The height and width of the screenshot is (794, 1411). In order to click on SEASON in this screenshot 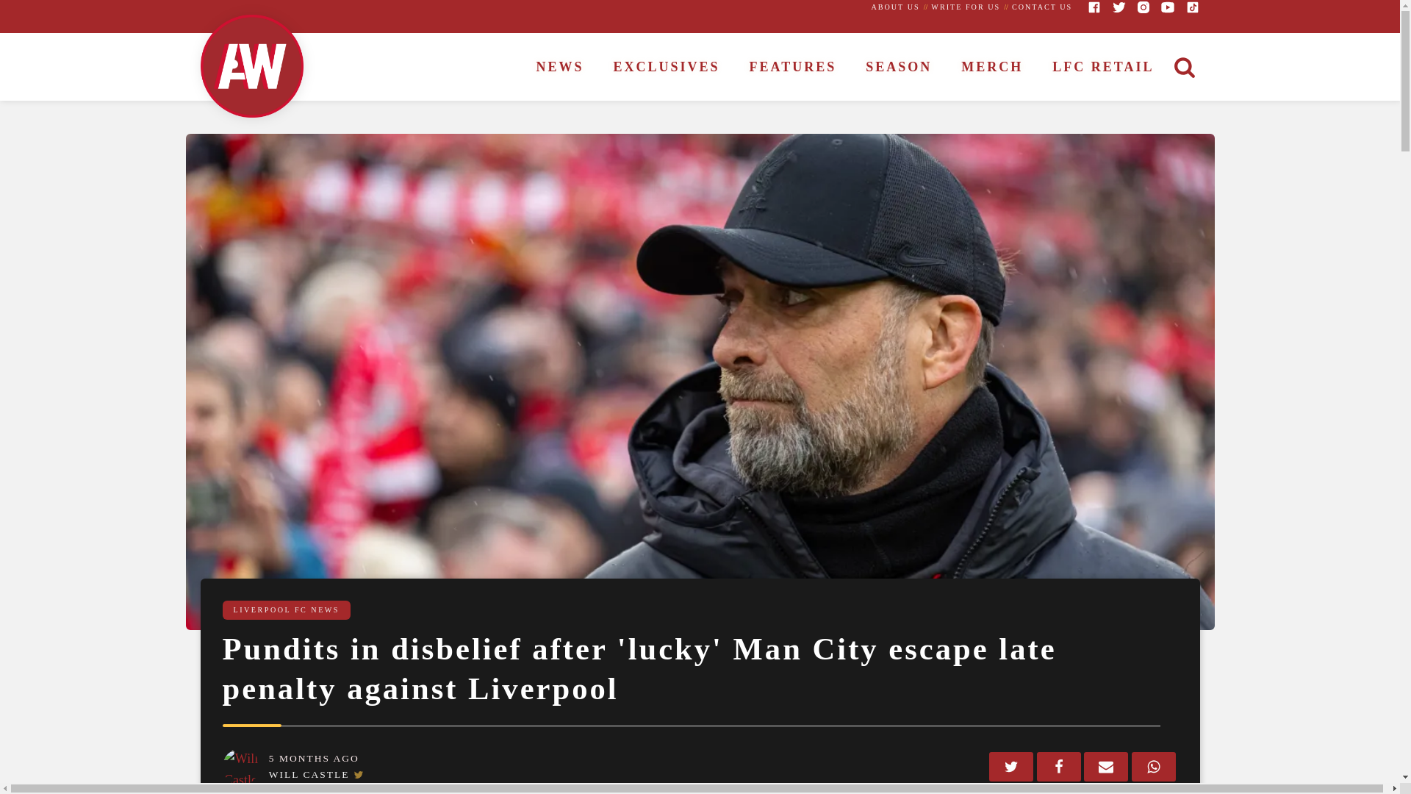, I will do `click(898, 68)`.